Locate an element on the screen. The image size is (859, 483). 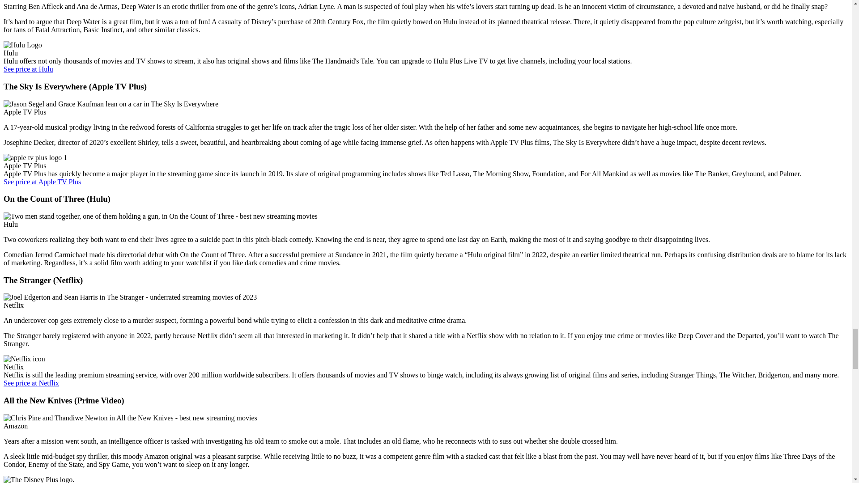
On the Count of Three is located at coordinates (160, 216).